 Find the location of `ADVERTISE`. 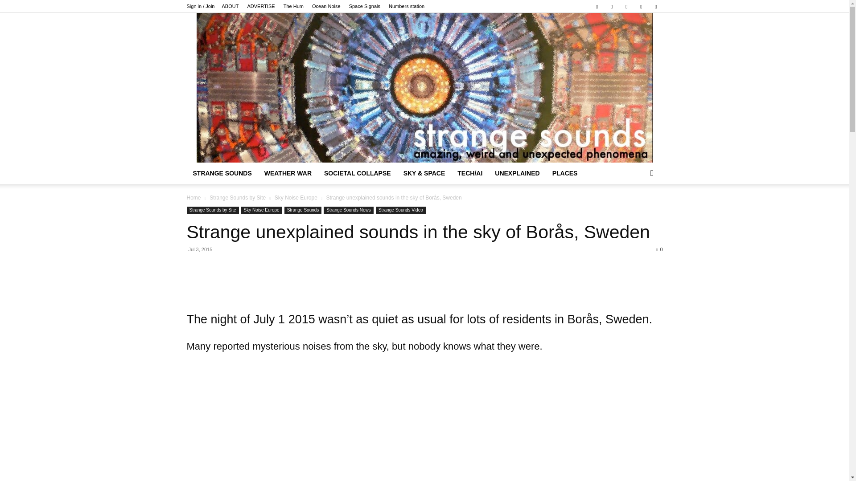

ADVERTISE is located at coordinates (261, 6).